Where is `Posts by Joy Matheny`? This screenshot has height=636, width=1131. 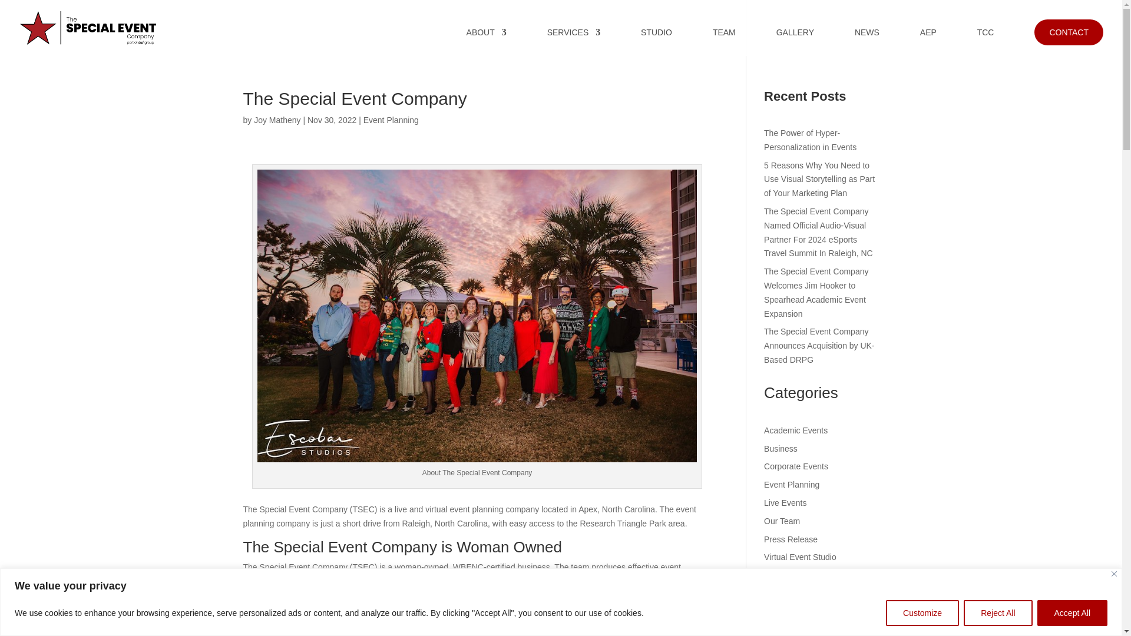 Posts by Joy Matheny is located at coordinates (277, 120).